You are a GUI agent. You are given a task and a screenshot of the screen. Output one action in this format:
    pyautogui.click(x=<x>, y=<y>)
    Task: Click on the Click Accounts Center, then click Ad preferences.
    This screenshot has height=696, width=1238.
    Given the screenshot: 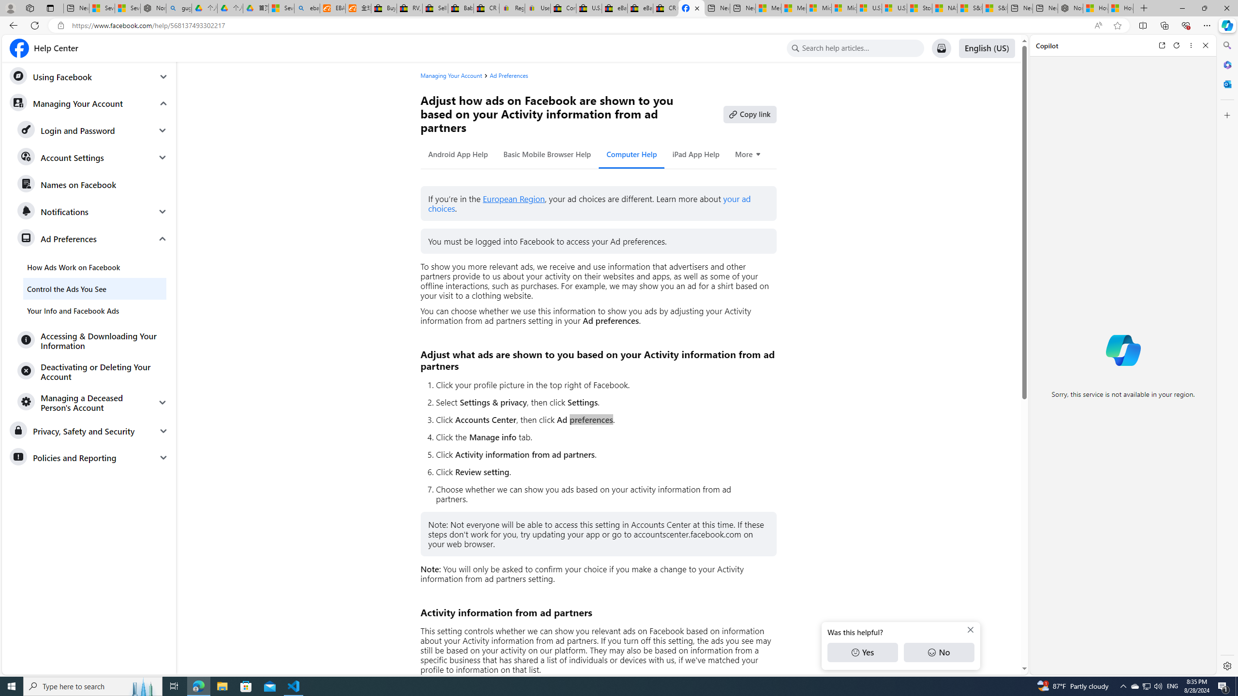 What is the action you would take?
    pyautogui.click(x=602, y=420)
    